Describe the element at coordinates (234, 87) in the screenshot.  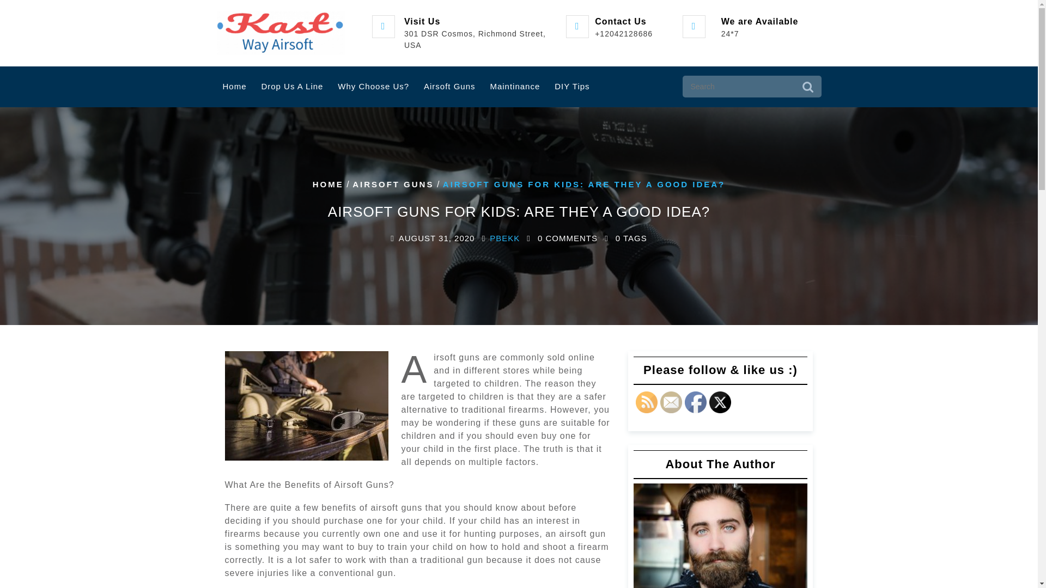
I see `Home` at that location.